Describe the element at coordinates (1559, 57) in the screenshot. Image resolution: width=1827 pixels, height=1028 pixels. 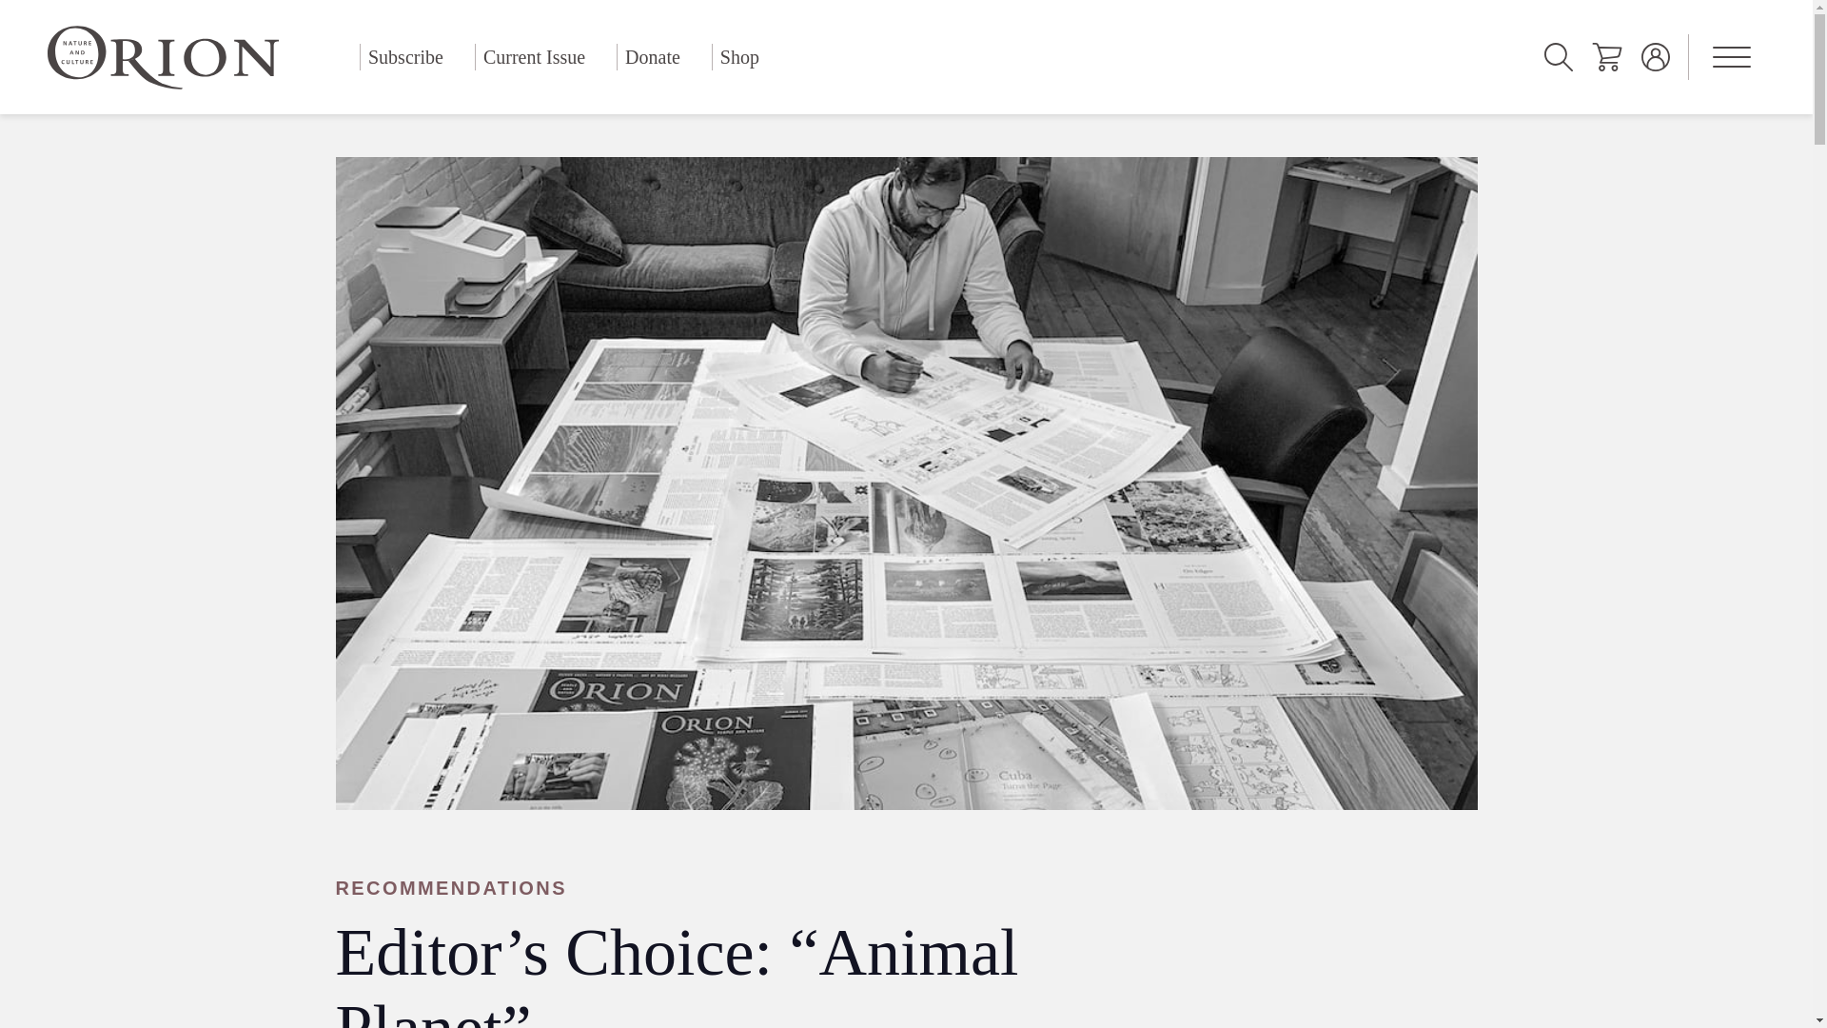
I see `Search` at that location.